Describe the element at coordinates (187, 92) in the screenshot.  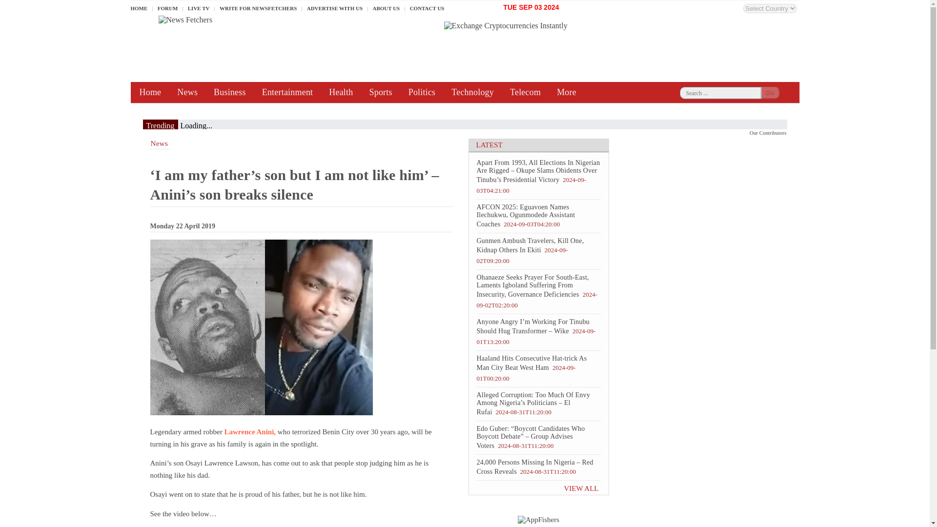
I see `News` at that location.